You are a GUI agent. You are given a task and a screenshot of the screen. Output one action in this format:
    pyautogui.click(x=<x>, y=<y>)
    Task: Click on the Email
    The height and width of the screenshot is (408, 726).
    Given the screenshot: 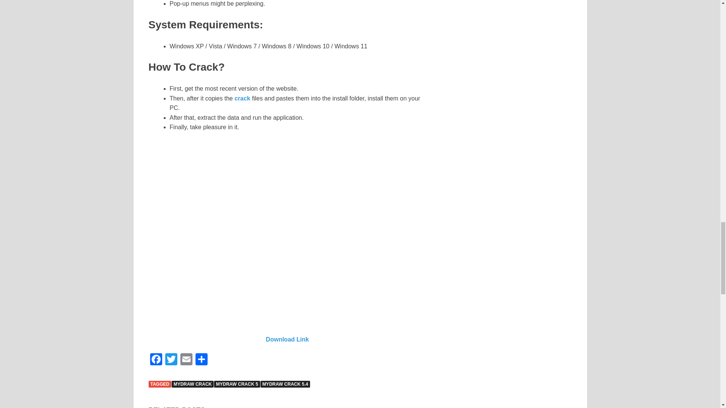 What is the action you would take?
    pyautogui.click(x=186, y=360)
    